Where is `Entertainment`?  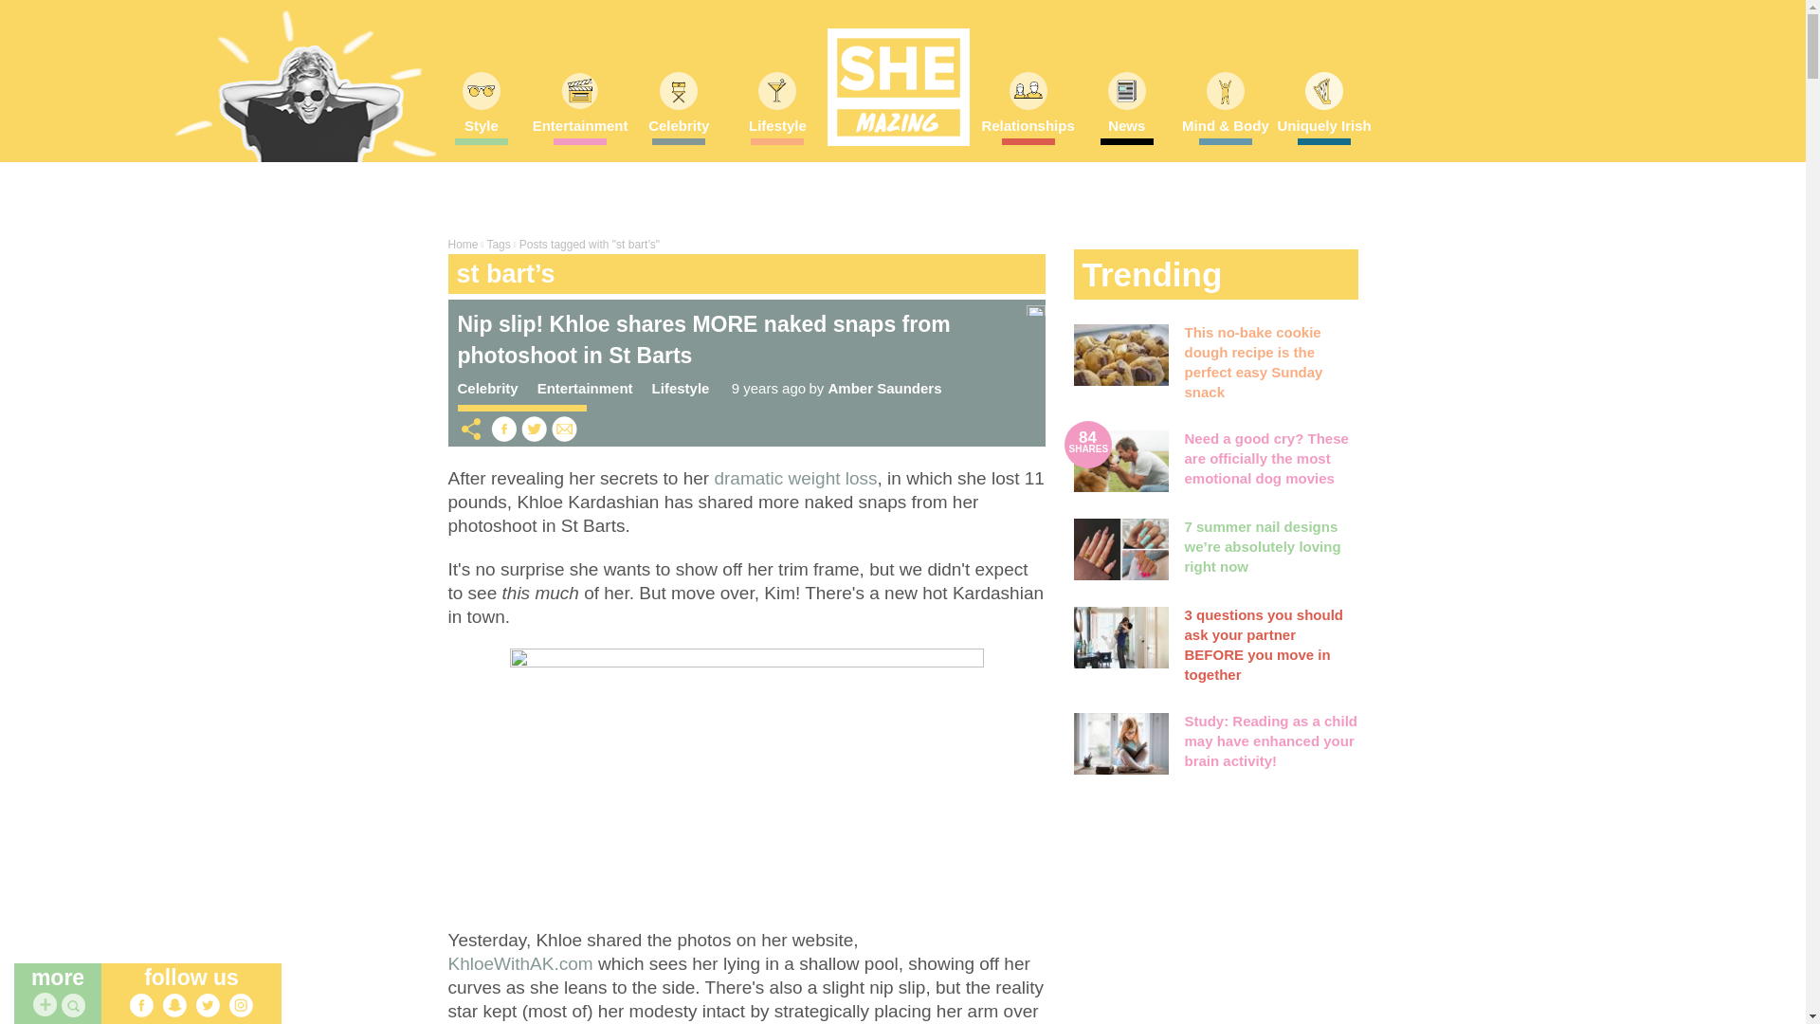
Entertainment is located at coordinates (580, 131).